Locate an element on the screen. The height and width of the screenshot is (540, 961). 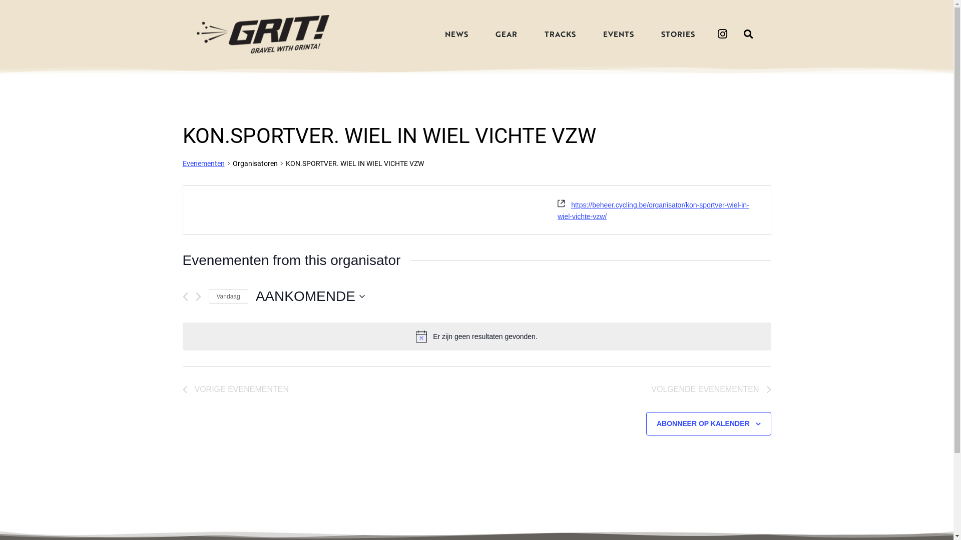
VOLGENDE EVENEMENTEN is located at coordinates (711, 389).